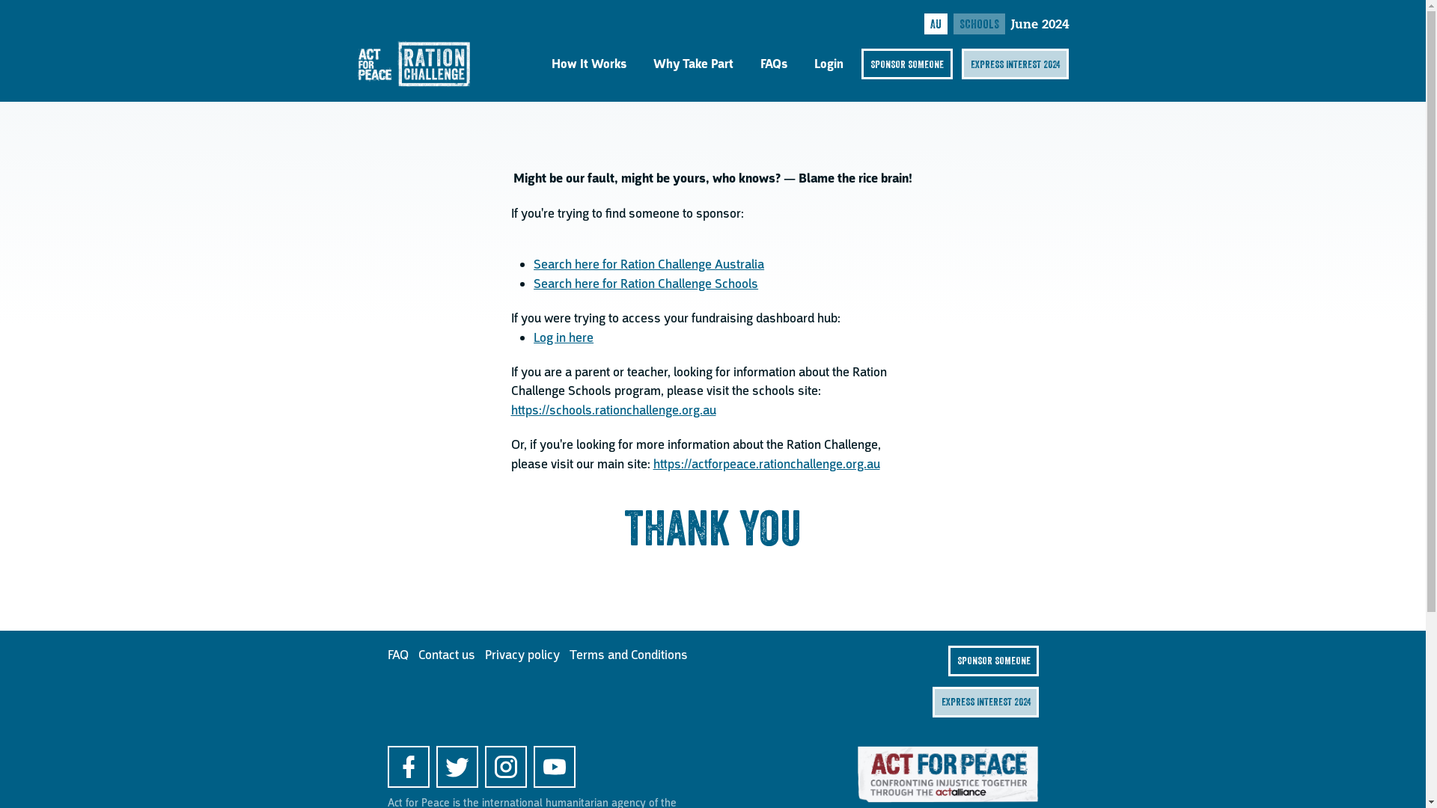 The height and width of the screenshot is (808, 1437). Describe the element at coordinates (506, 767) in the screenshot. I see `Find us on Instagram` at that location.